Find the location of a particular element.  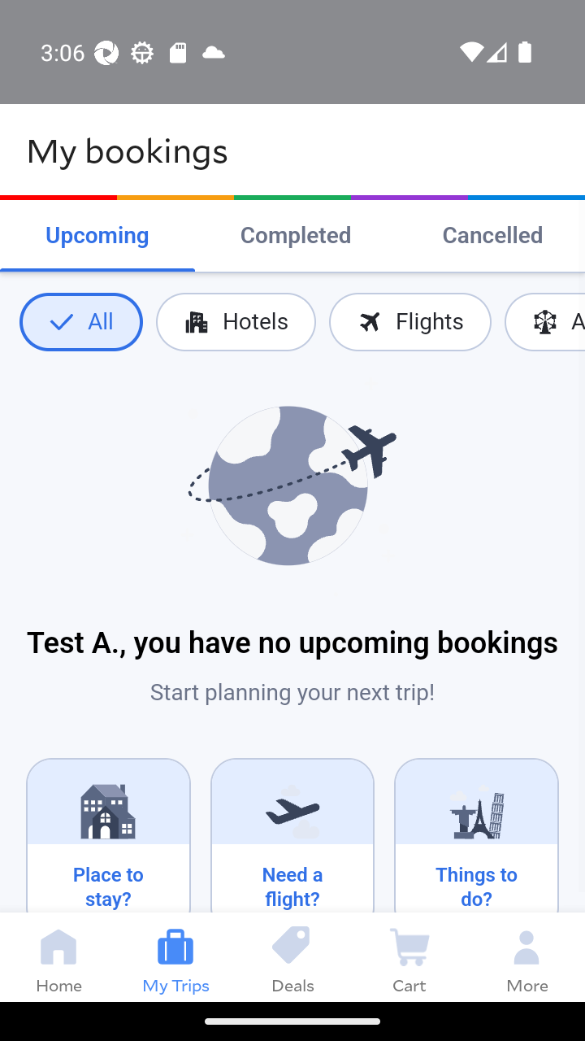

Hotels is located at coordinates (236, 322).